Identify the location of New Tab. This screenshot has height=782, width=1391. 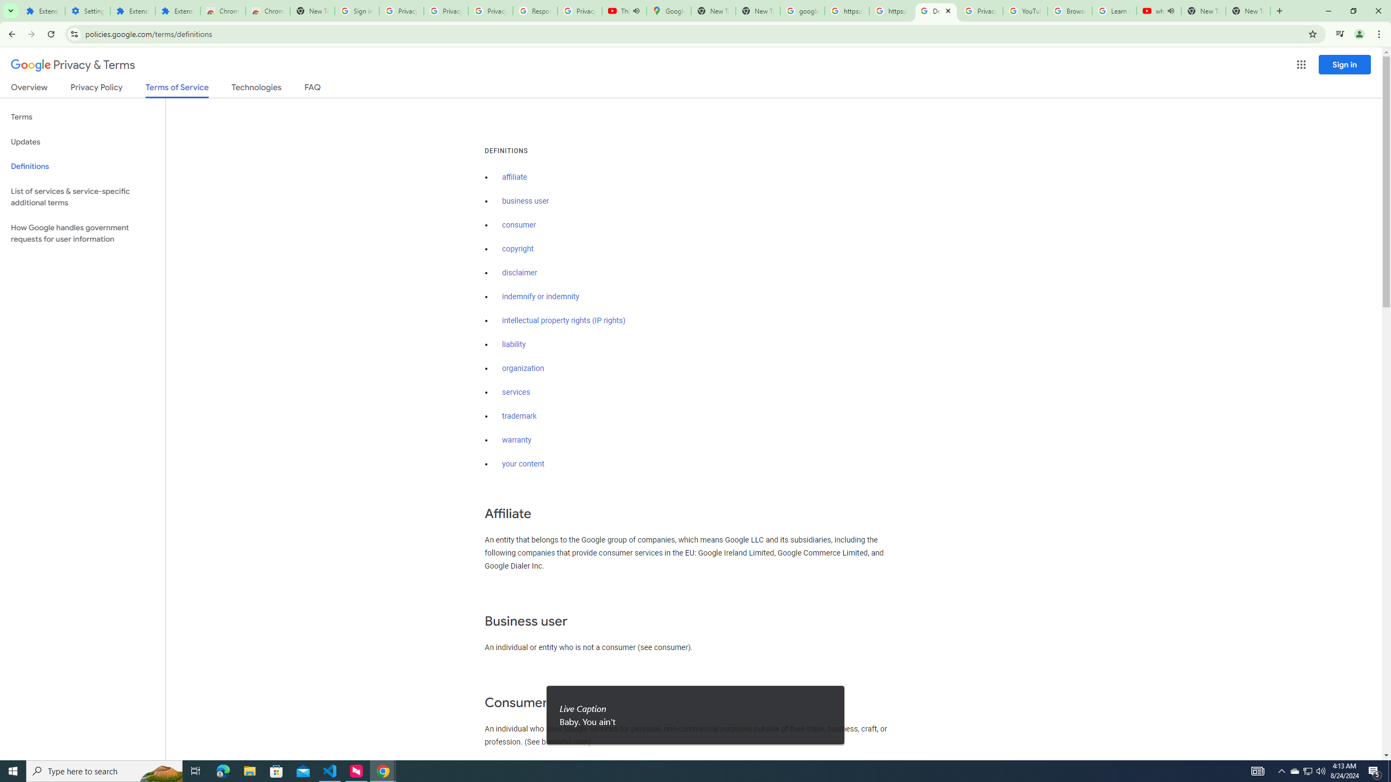
(1248, 11).